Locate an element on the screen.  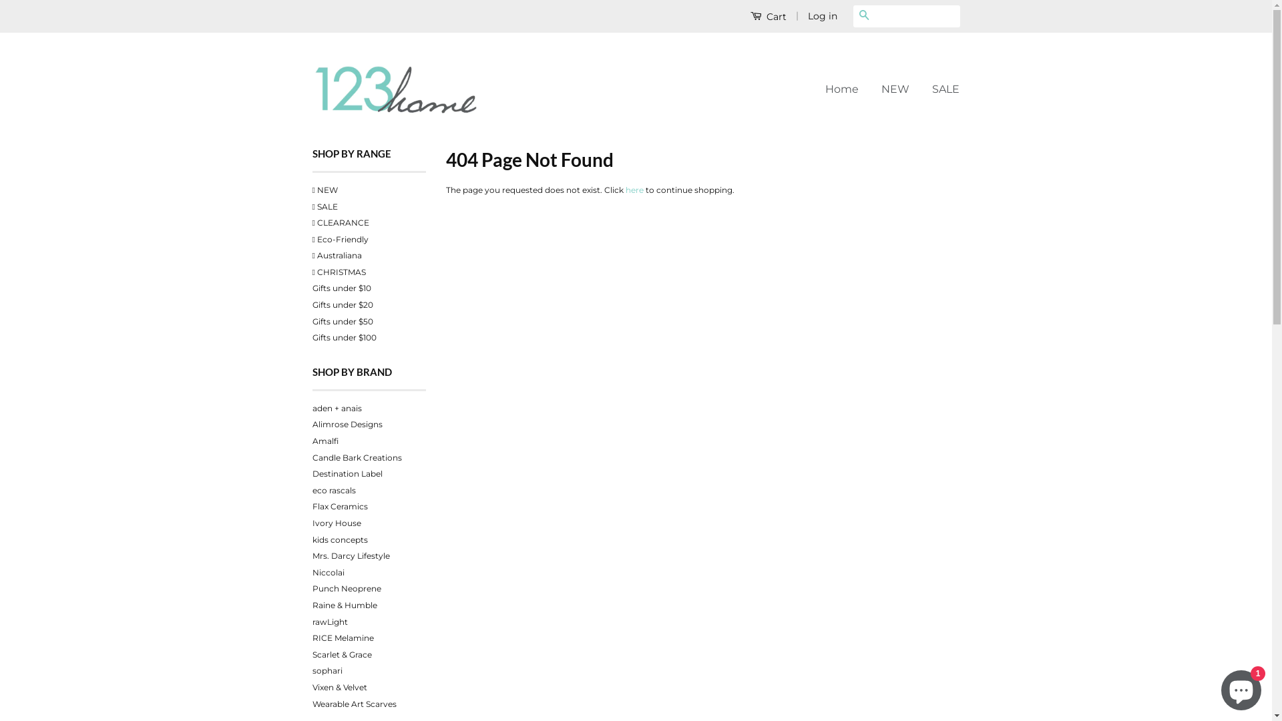
Home is located at coordinates (847, 89).